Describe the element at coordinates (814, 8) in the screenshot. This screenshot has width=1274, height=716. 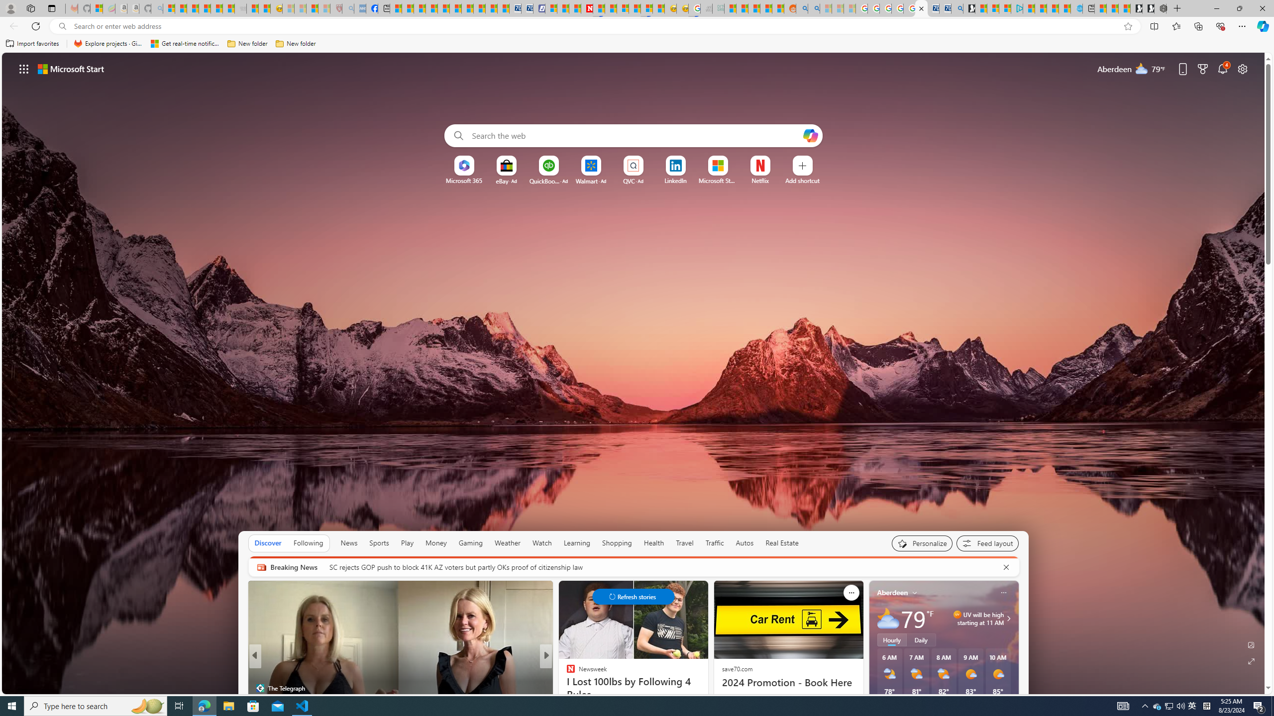
I see `Utah sues federal government - Search` at that location.